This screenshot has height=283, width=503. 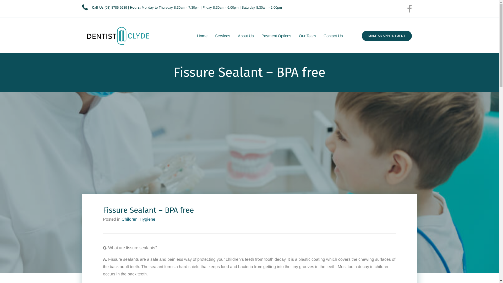 I want to click on Our Team, so click(x=308, y=36).